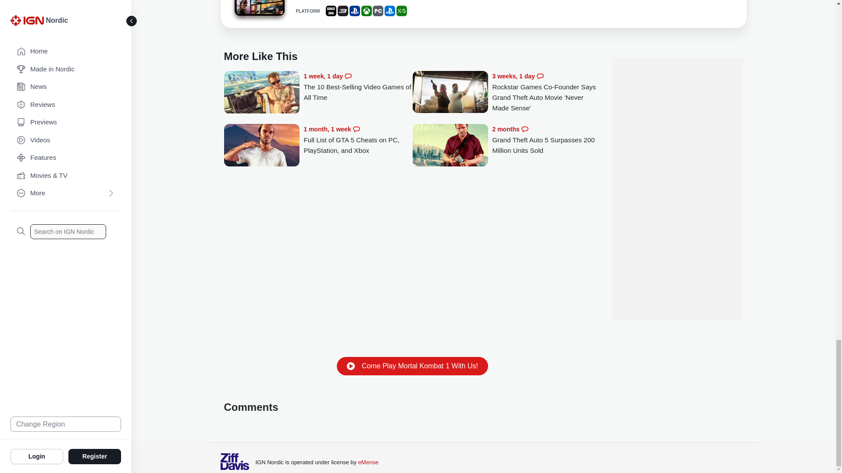 This screenshot has width=842, height=473. Describe the element at coordinates (378, 11) in the screenshot. I see `PC` at that location.